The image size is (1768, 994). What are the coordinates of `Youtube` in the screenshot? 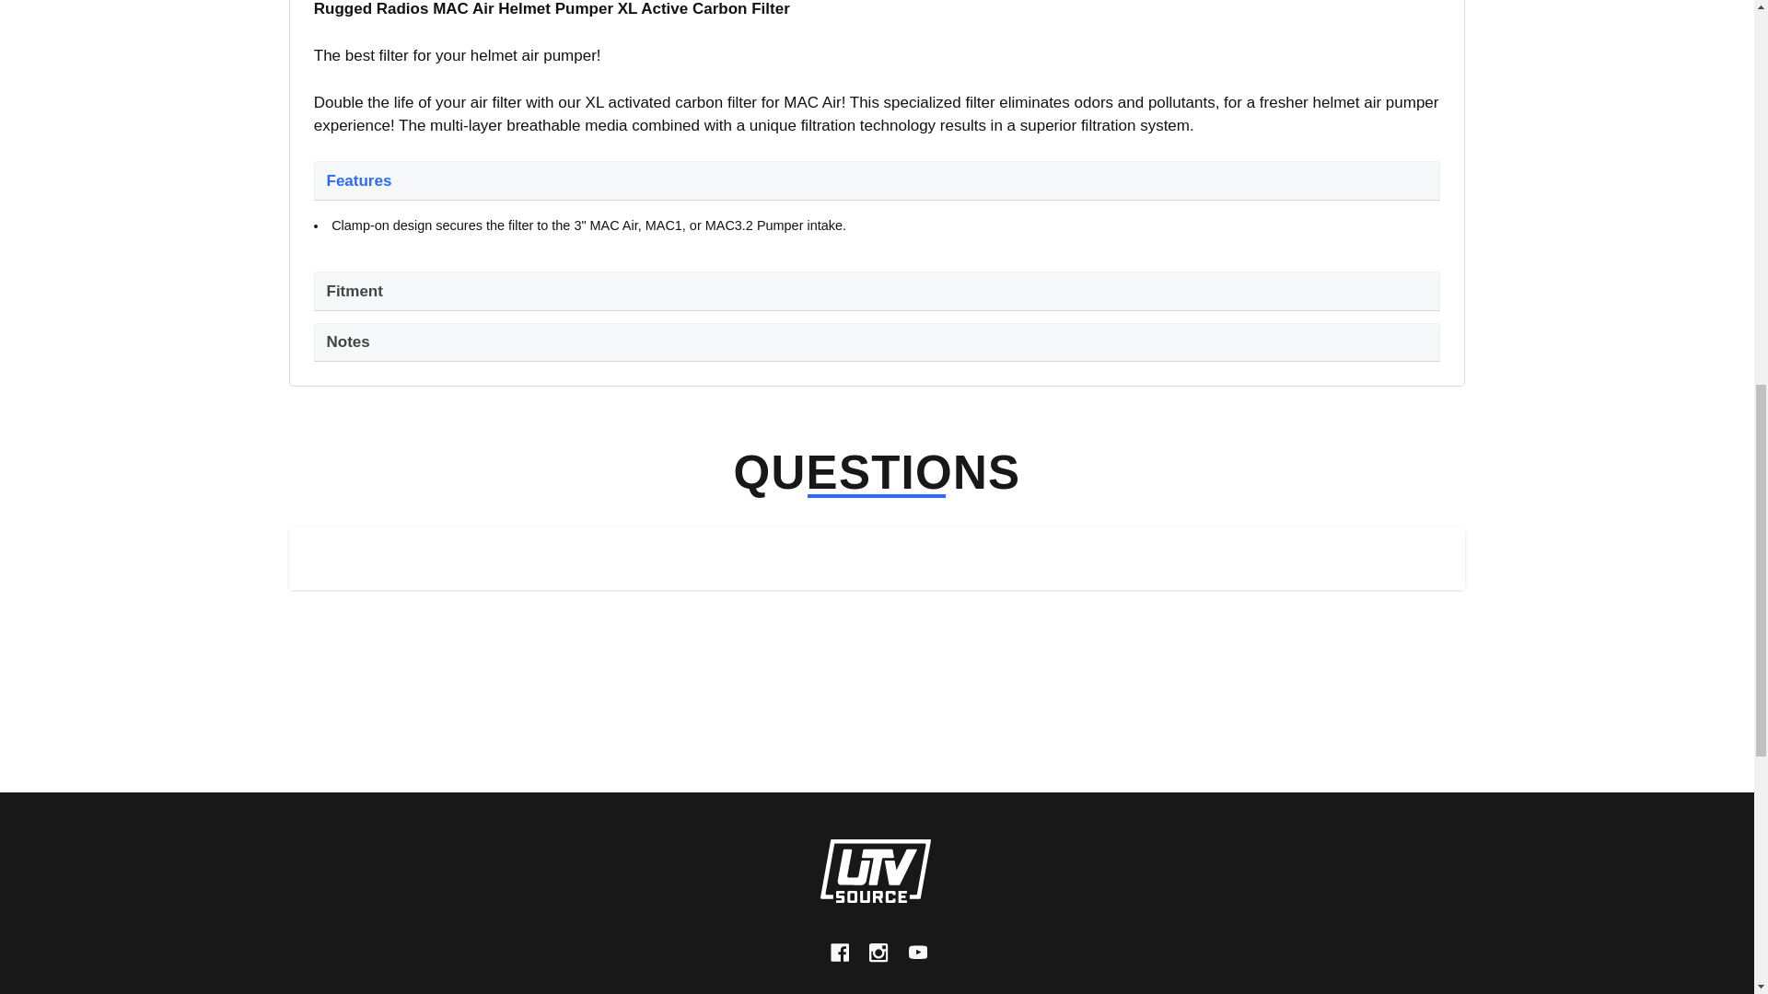 It's located at (917, 954).